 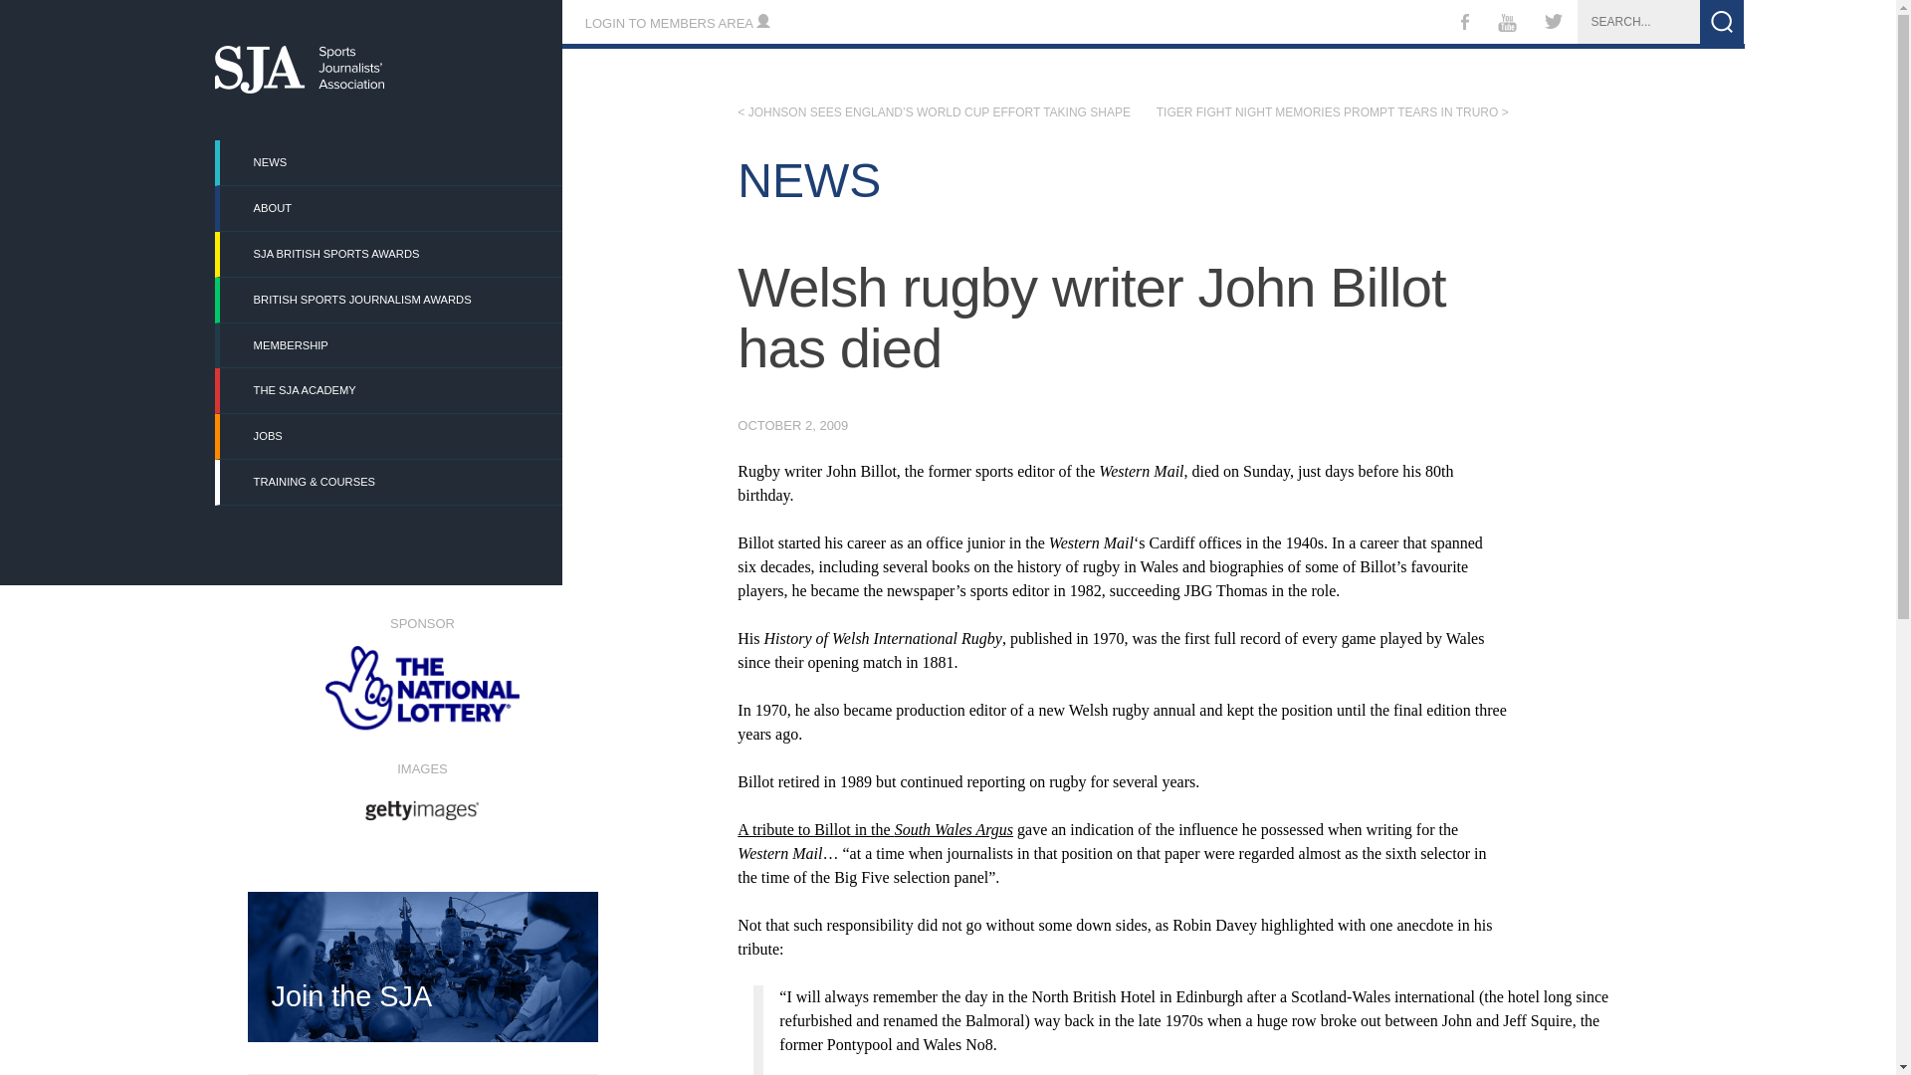 I want to click on SPONSOR, so click(x=421, y=673).